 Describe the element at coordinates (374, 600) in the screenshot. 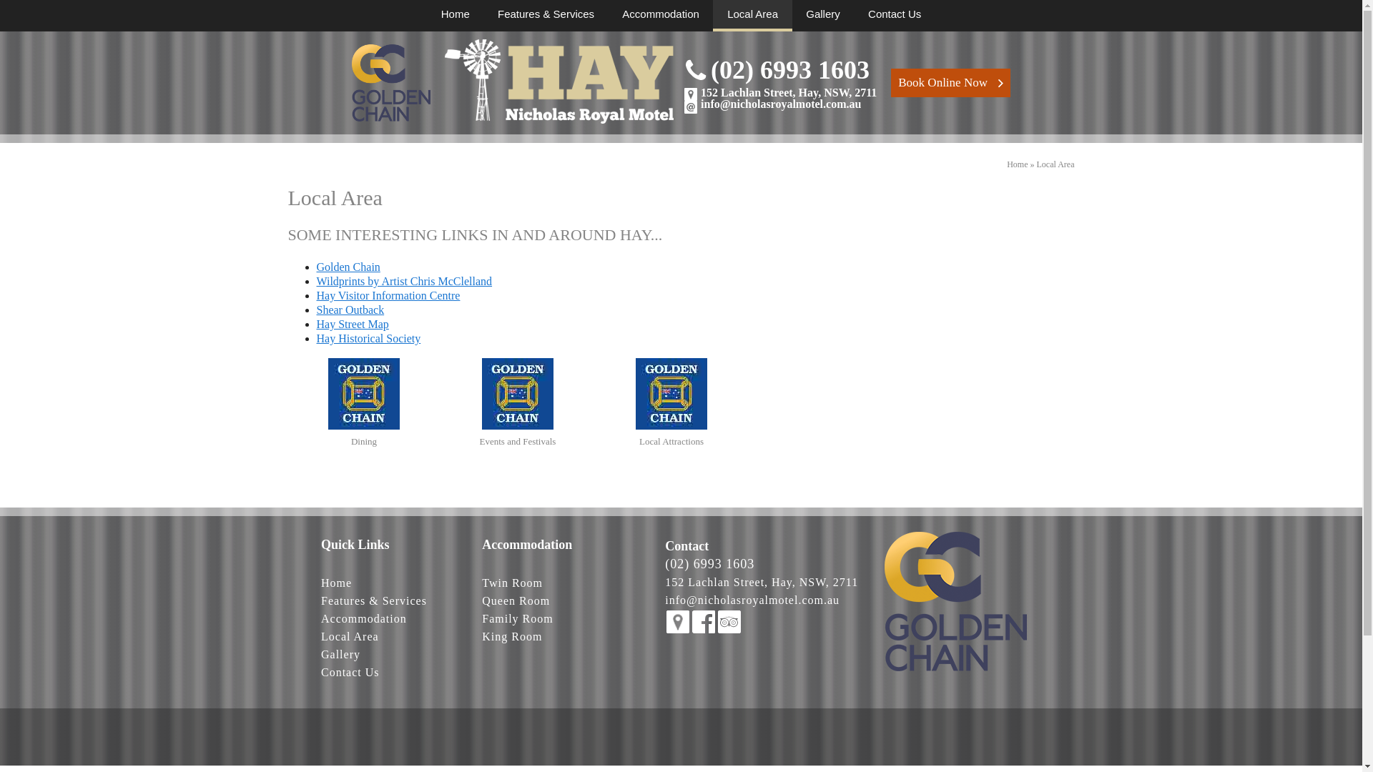

I see `Features & Services` at that location.